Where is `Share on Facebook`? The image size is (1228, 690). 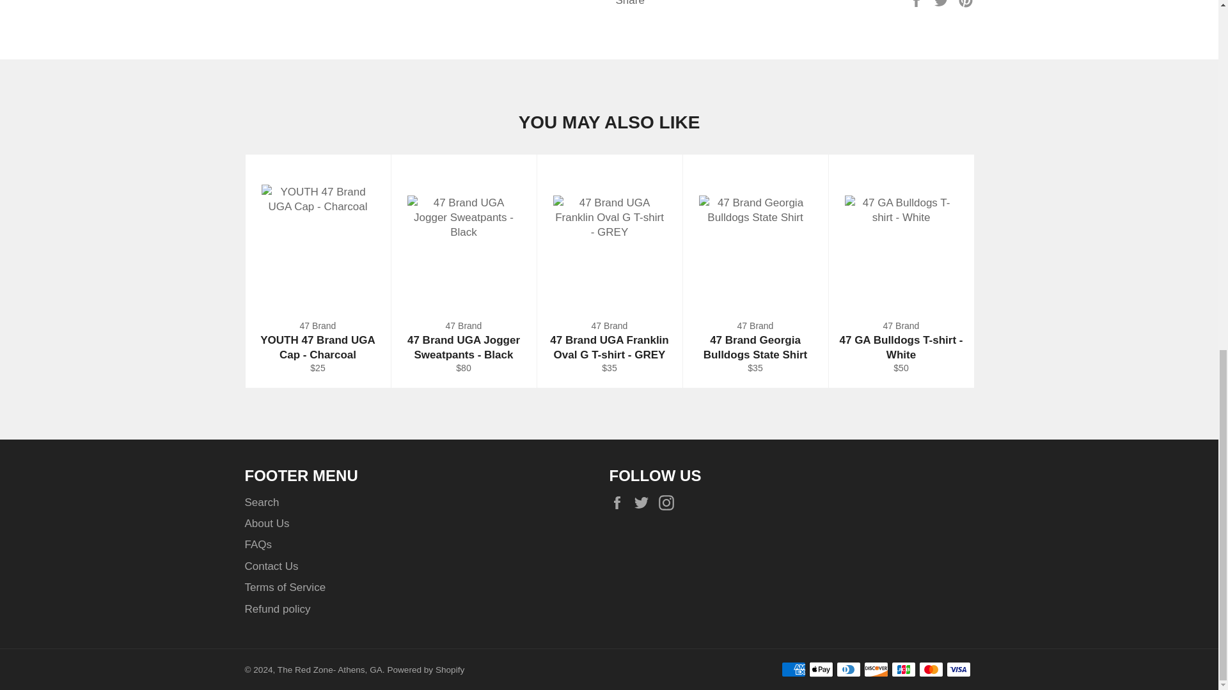
Share on Facebook is located at coordinates (917, 3).